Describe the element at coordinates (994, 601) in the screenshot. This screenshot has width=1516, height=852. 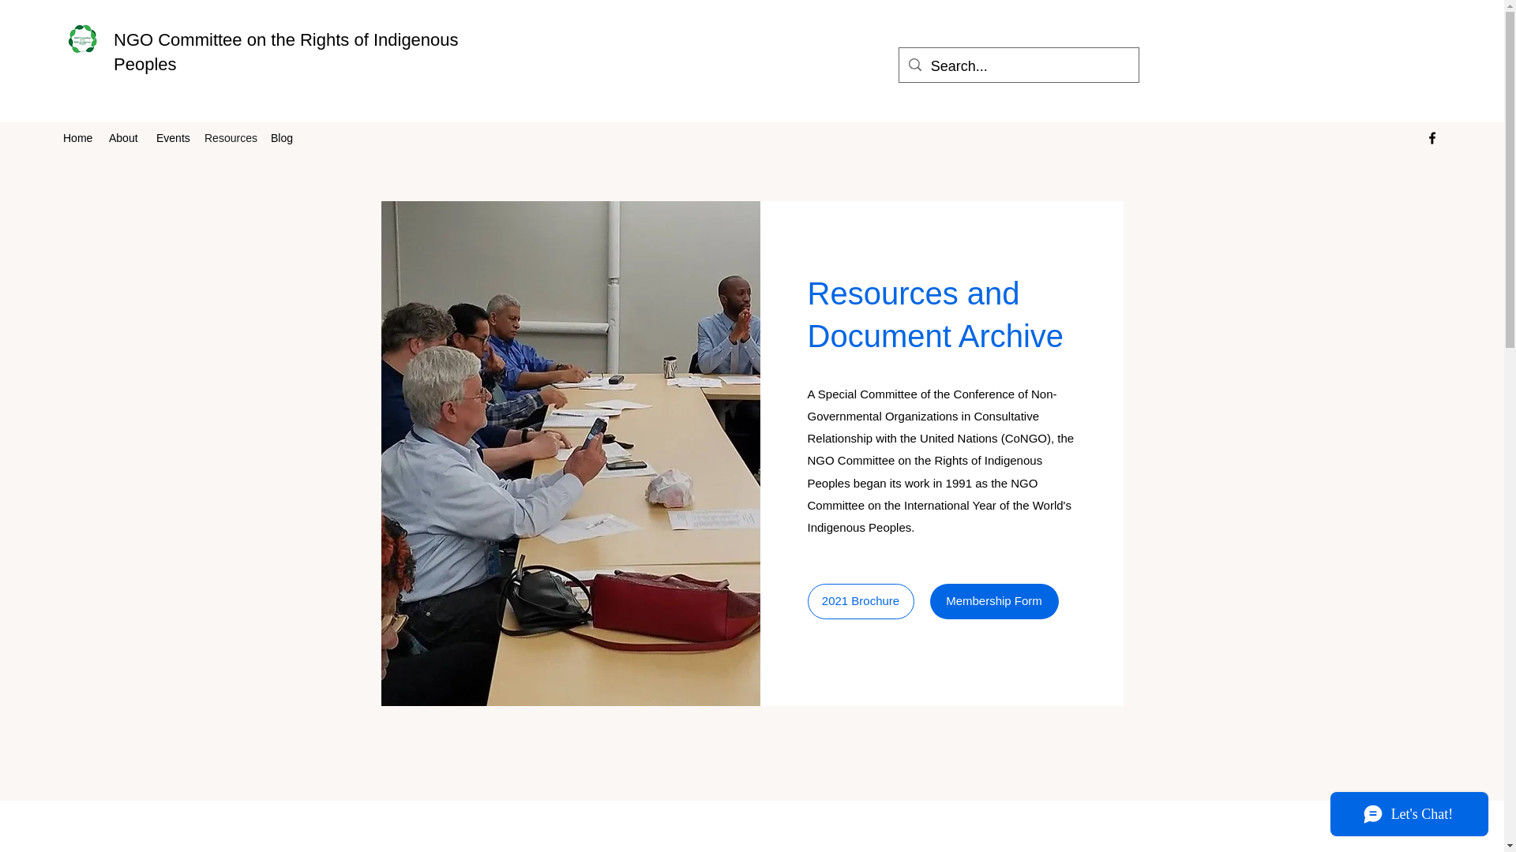
I see `Membership Form` at that location.